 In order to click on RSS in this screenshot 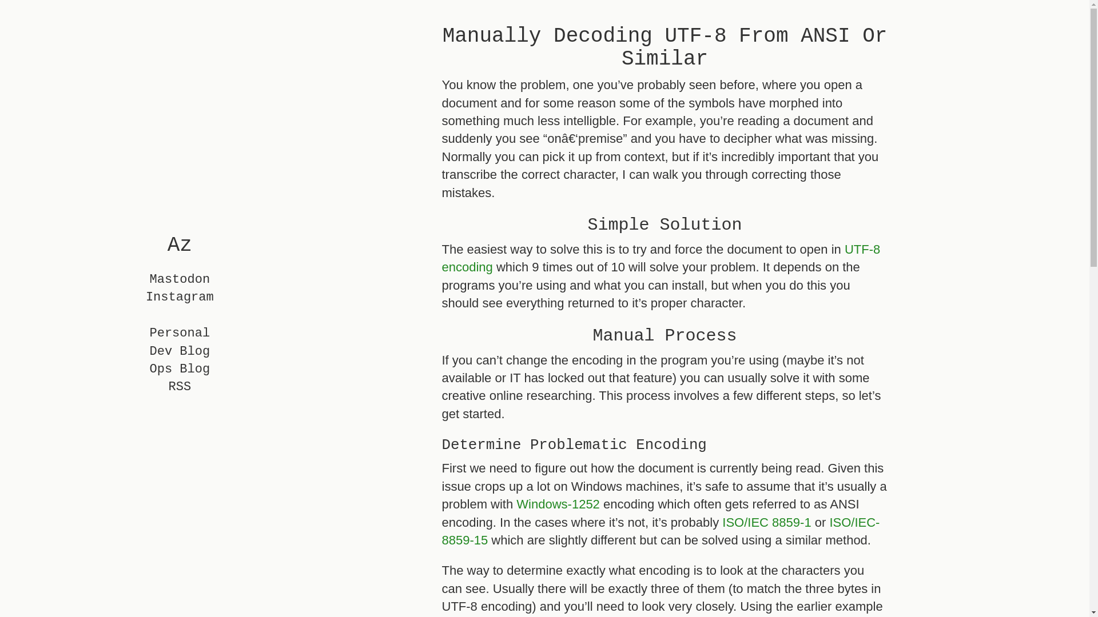, I will do `click(180, 387)`.